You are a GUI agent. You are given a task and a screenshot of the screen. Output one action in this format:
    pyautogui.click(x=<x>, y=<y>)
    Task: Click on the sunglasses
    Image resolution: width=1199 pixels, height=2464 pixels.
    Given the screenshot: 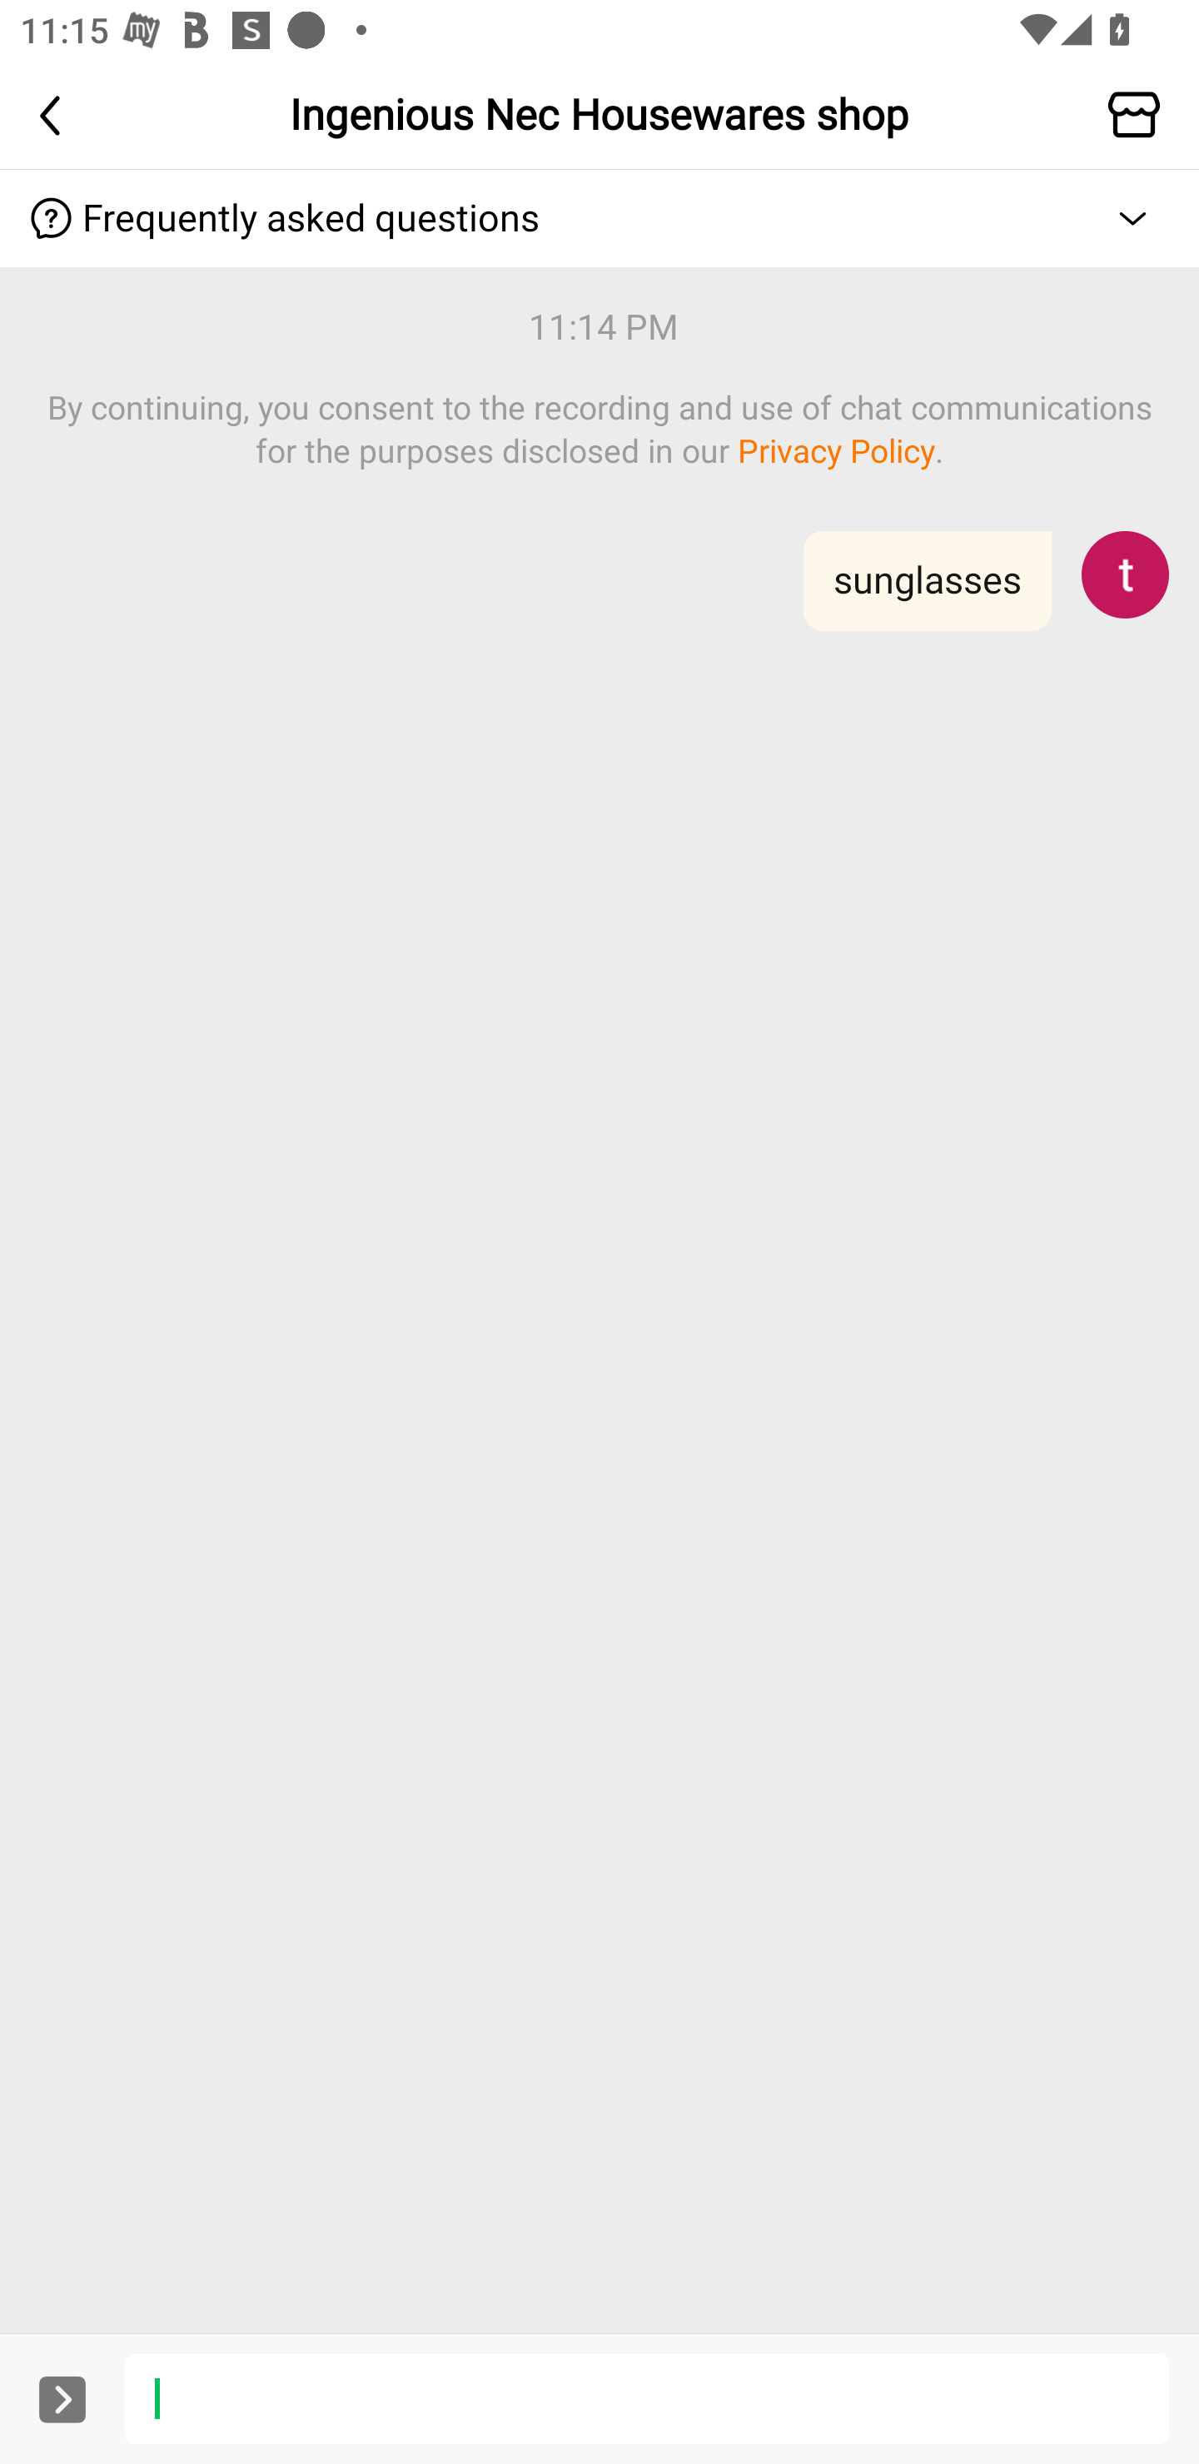 What is the action you would take?
    pyautogui.click(x=599, y=599)
    